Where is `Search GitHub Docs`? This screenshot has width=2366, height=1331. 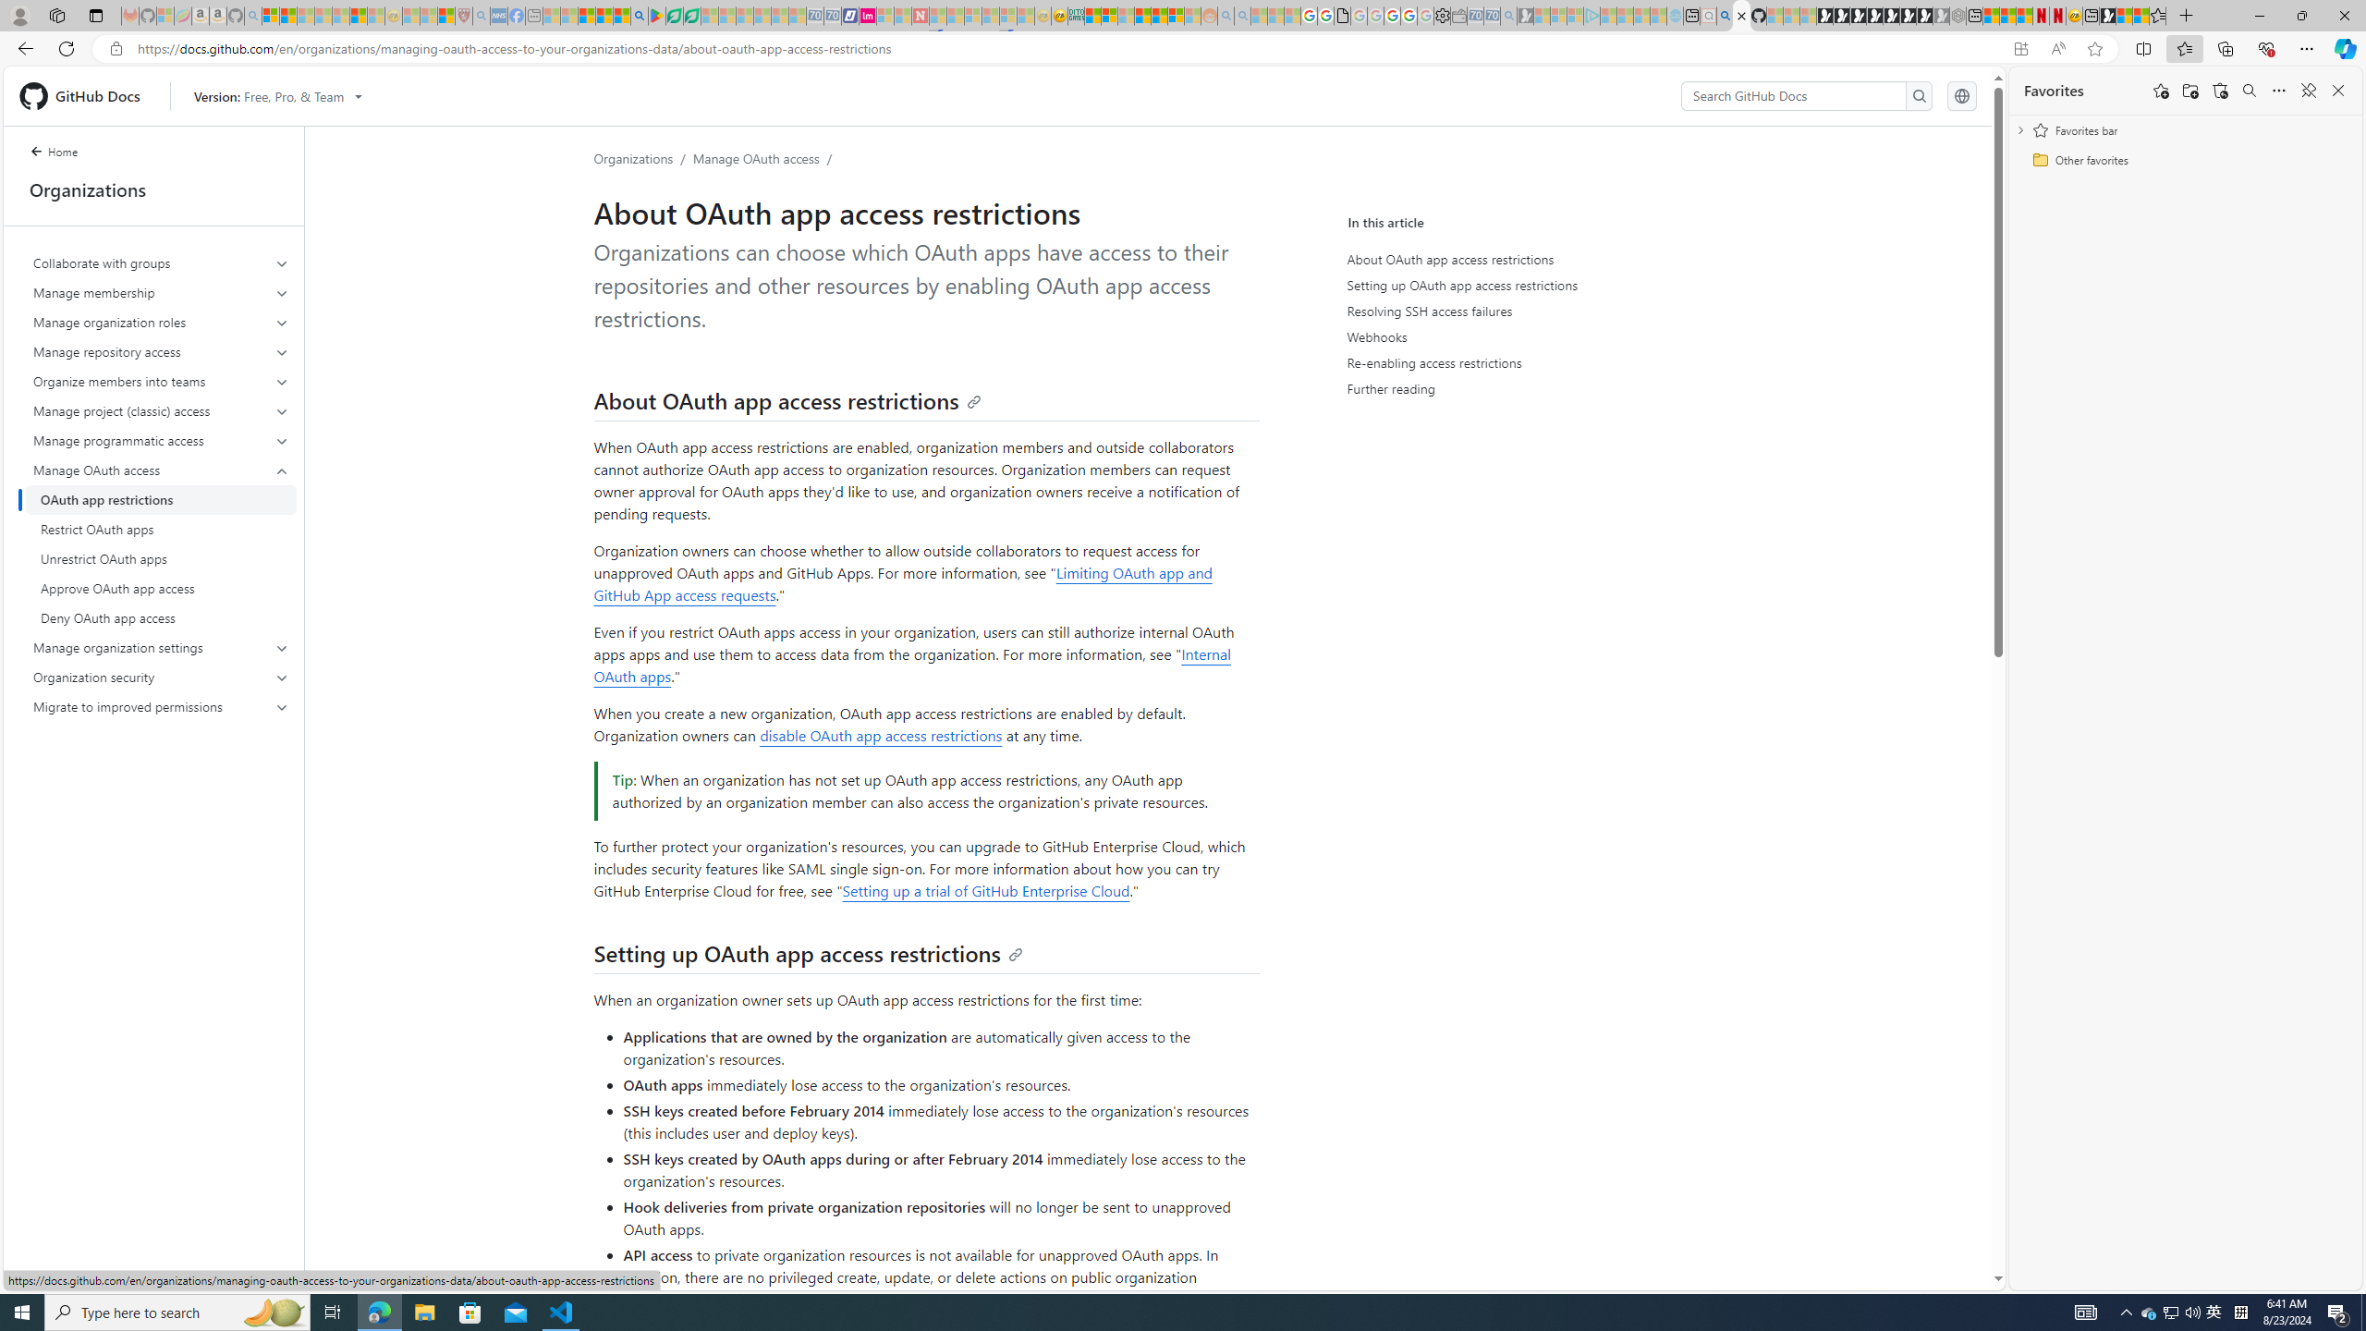
Search GitHub Docs is located at coordinates (1795, 96).